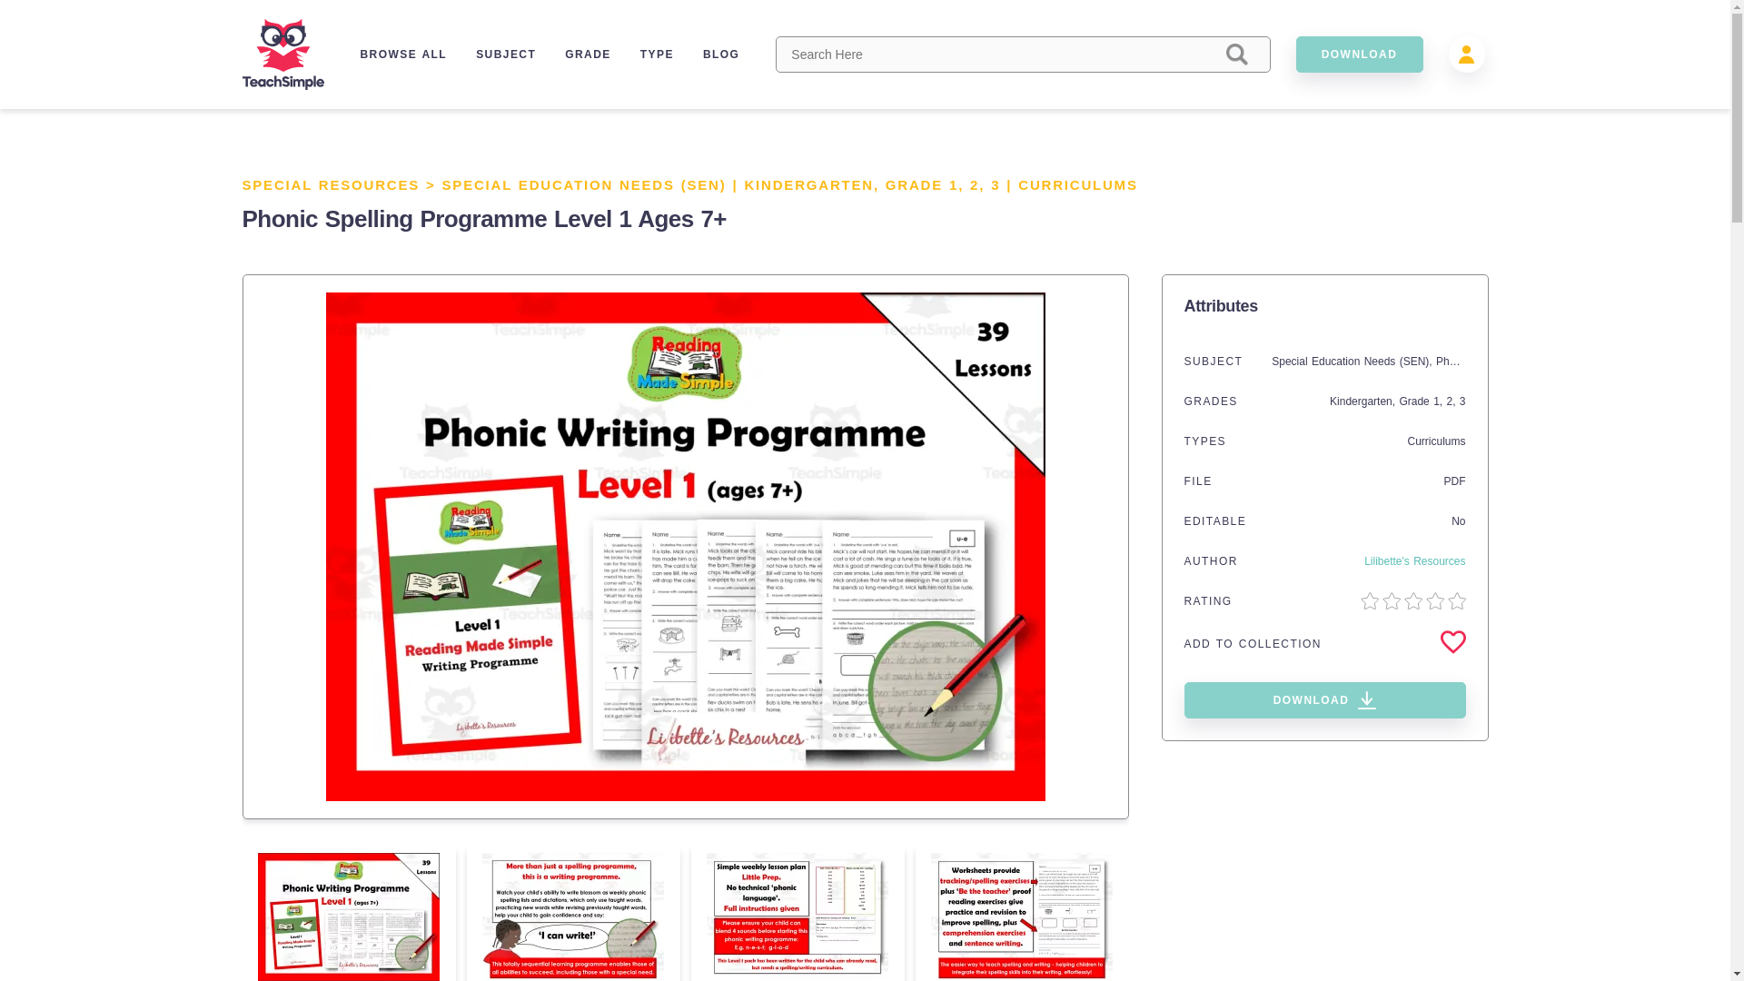  What do you see at coordinates (1455, 481) in the screenshot?
I see `PDF` at bounding box center [1455, 481].